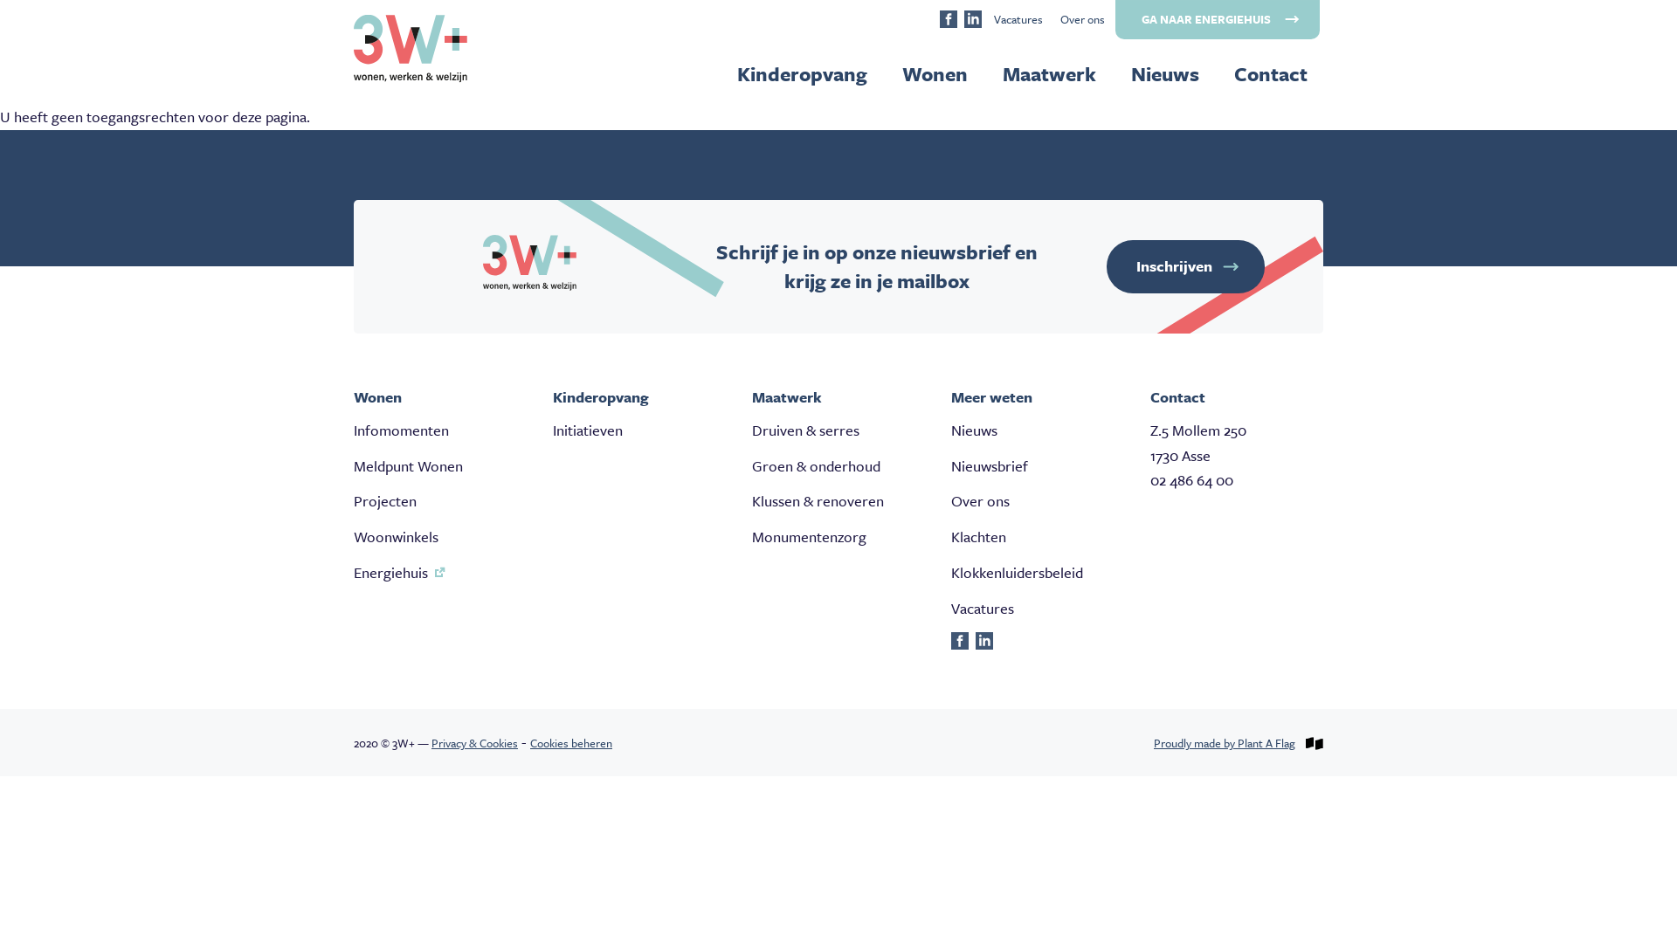  Describe the element at coordinates (802, 73) in the screenshot. I see `Kinderopvang` at that location.